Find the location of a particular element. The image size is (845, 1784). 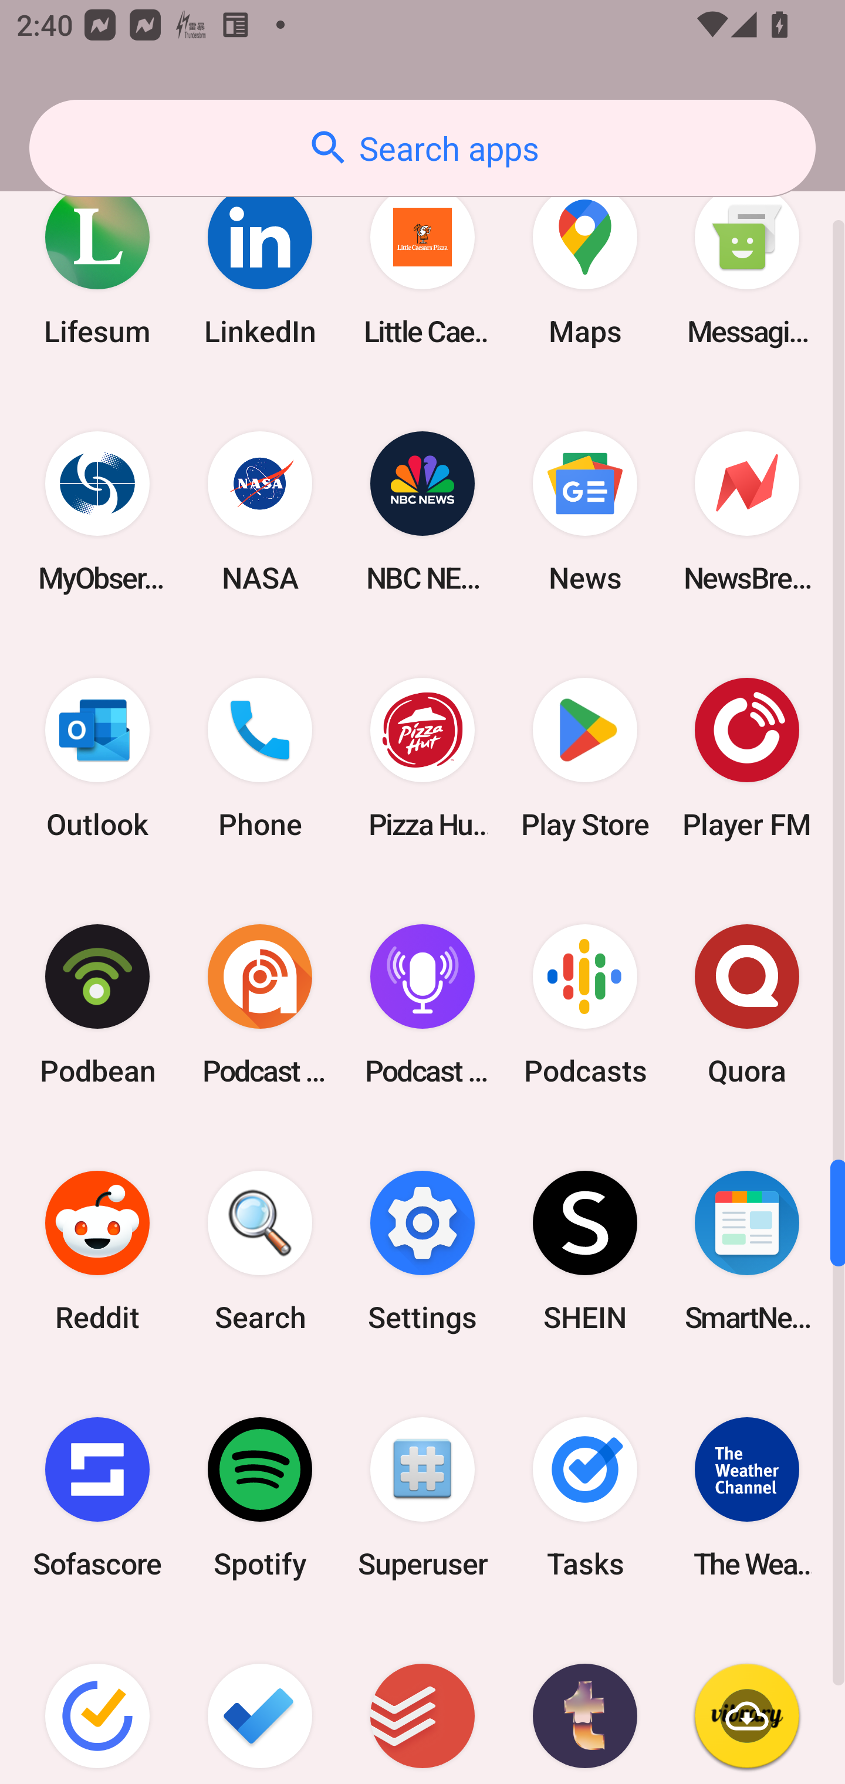

Spotify is located at coordinates (260, 1498).